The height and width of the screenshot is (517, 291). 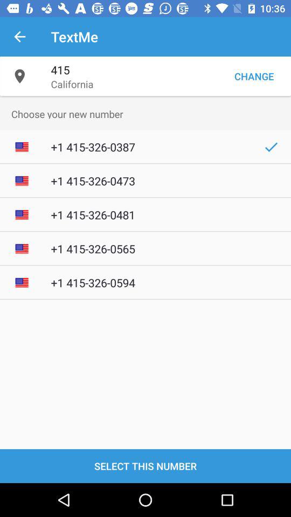 What do you see at coordinates (145, 465) in the screenshot?
I see `scroll until select this number icon` at bounding box center [145, 465].